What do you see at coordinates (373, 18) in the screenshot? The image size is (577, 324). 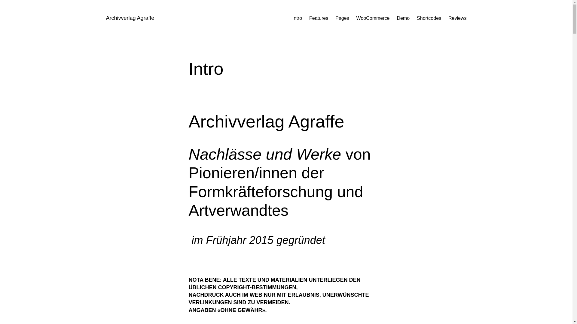 I see `WooCommerce` at bounding box center [373, 18].